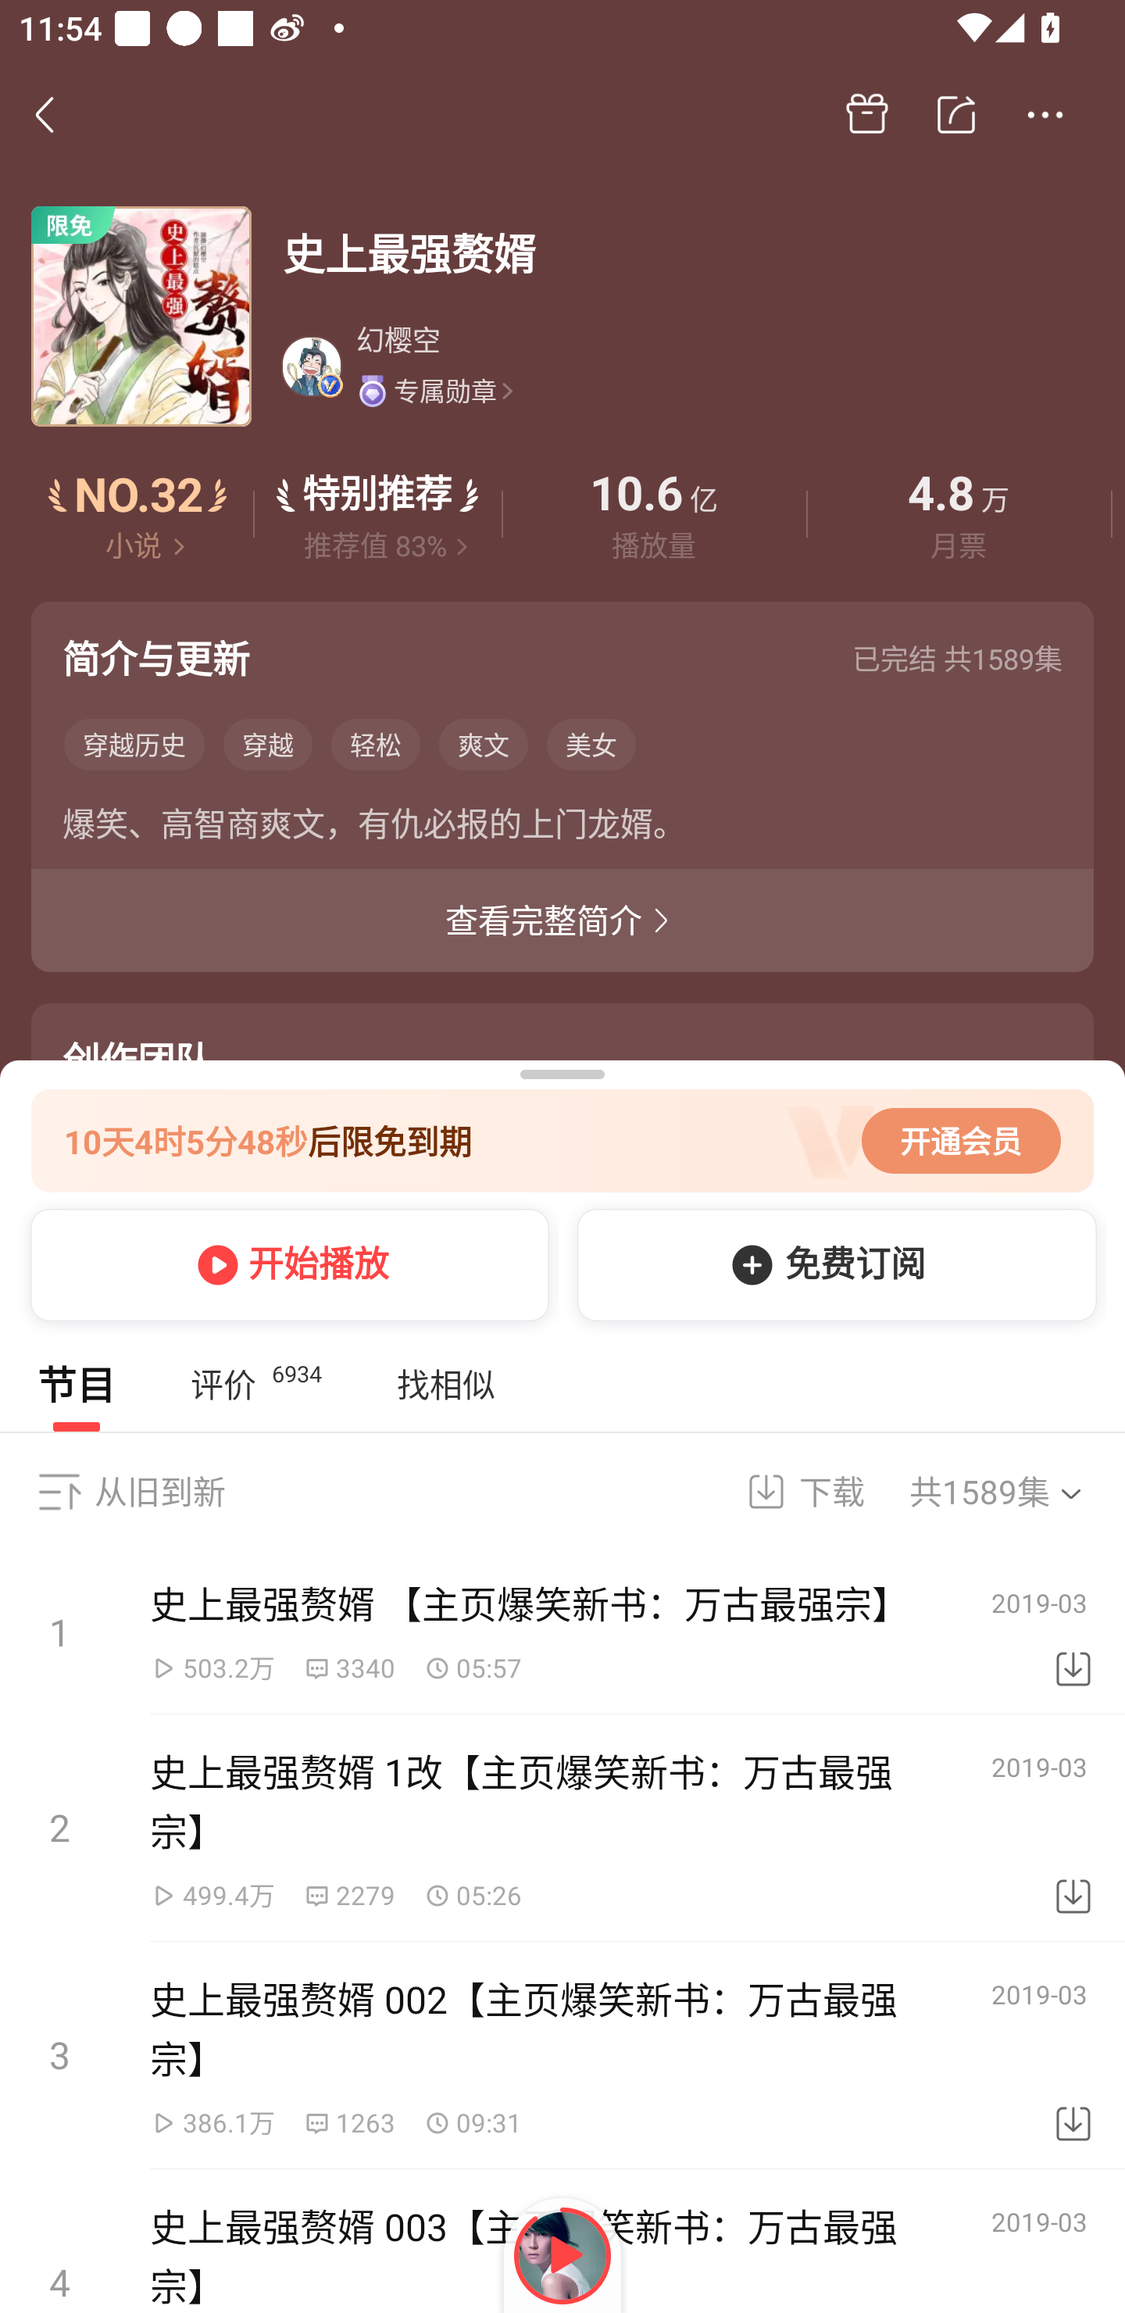 Image resolution: width=1125 pixels, height=2313 pixels. I want to click on 共1589集 选集，共1589集, so click(1013, 1492).